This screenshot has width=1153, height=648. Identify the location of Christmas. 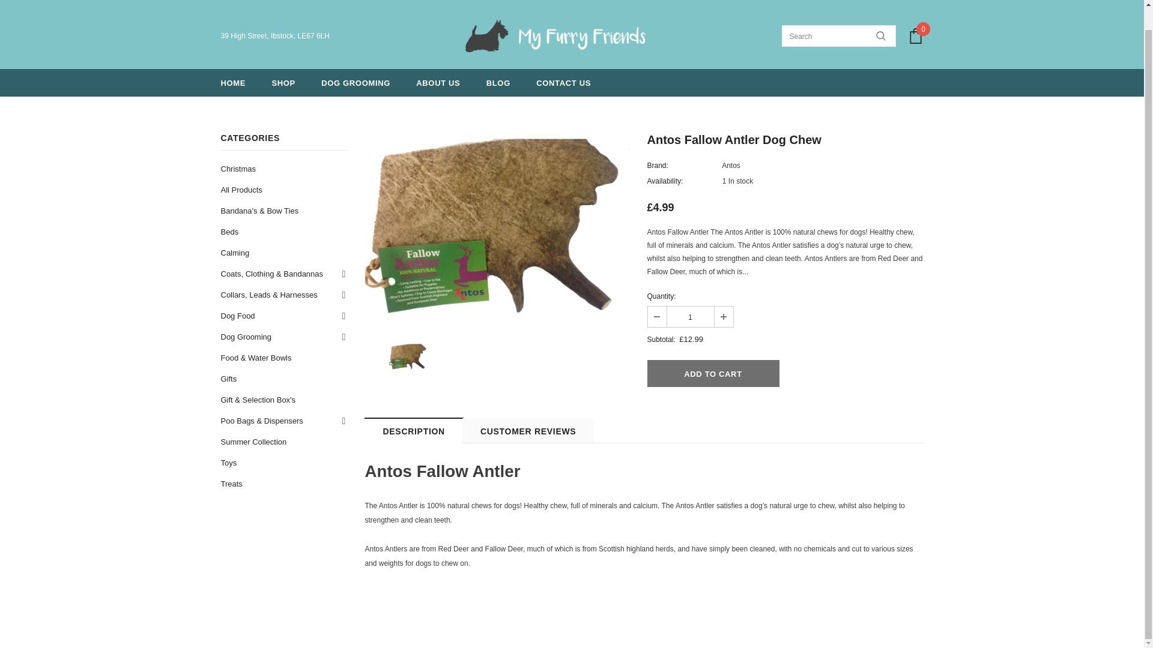
(238, 169).